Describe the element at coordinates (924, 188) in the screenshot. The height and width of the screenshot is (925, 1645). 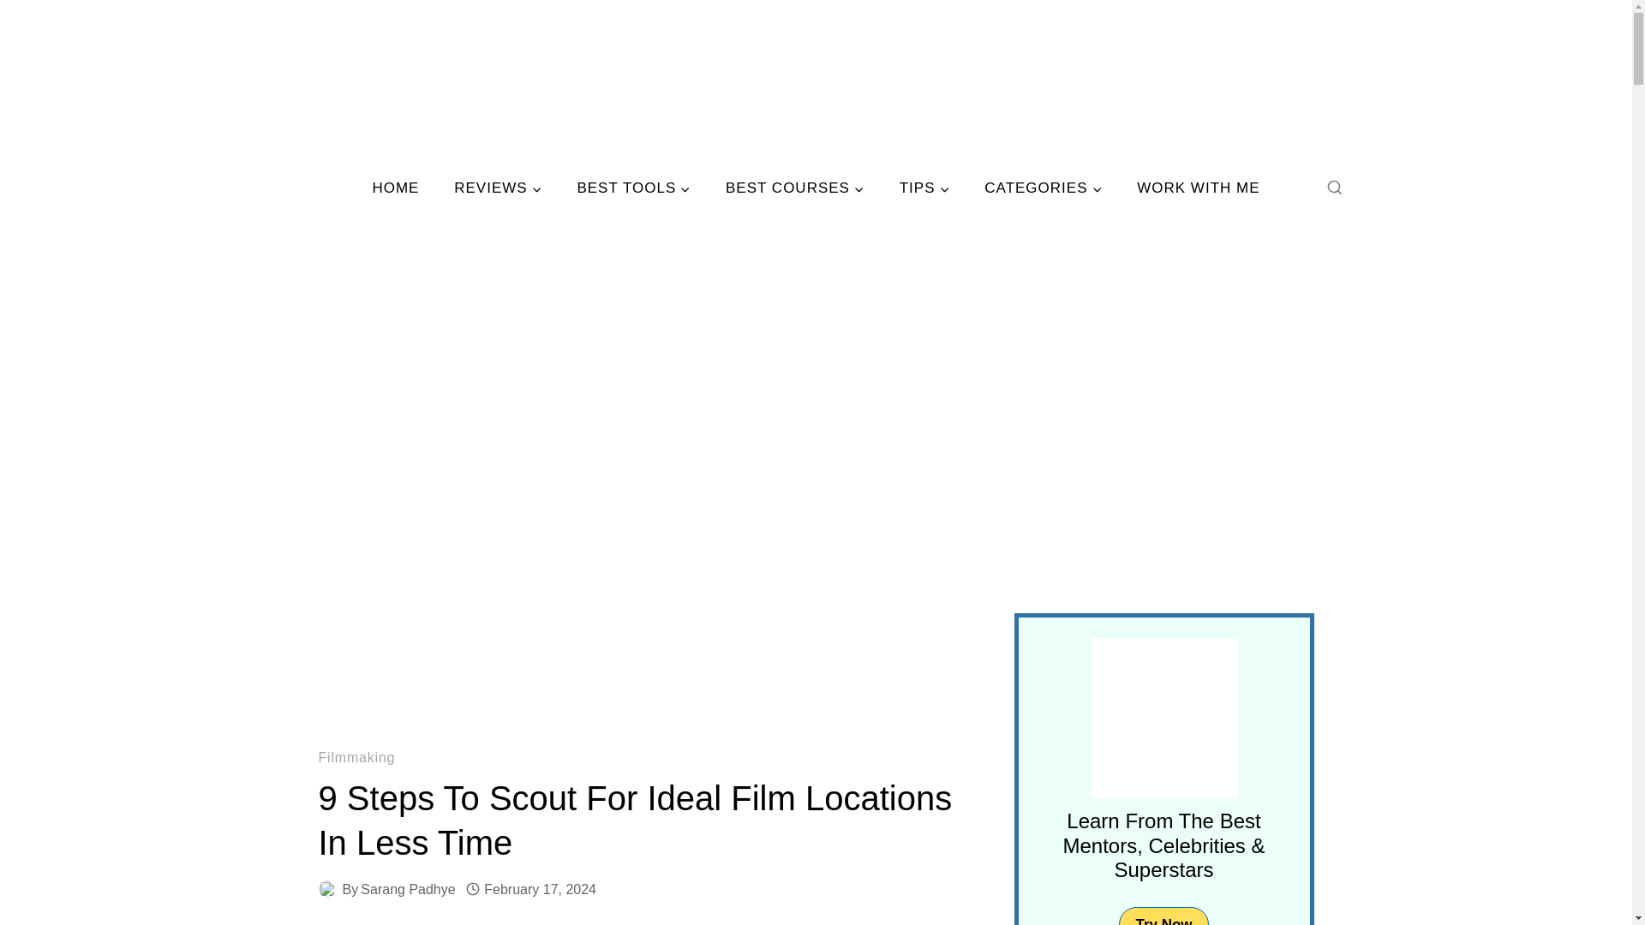
I see `TIPS` at that location.